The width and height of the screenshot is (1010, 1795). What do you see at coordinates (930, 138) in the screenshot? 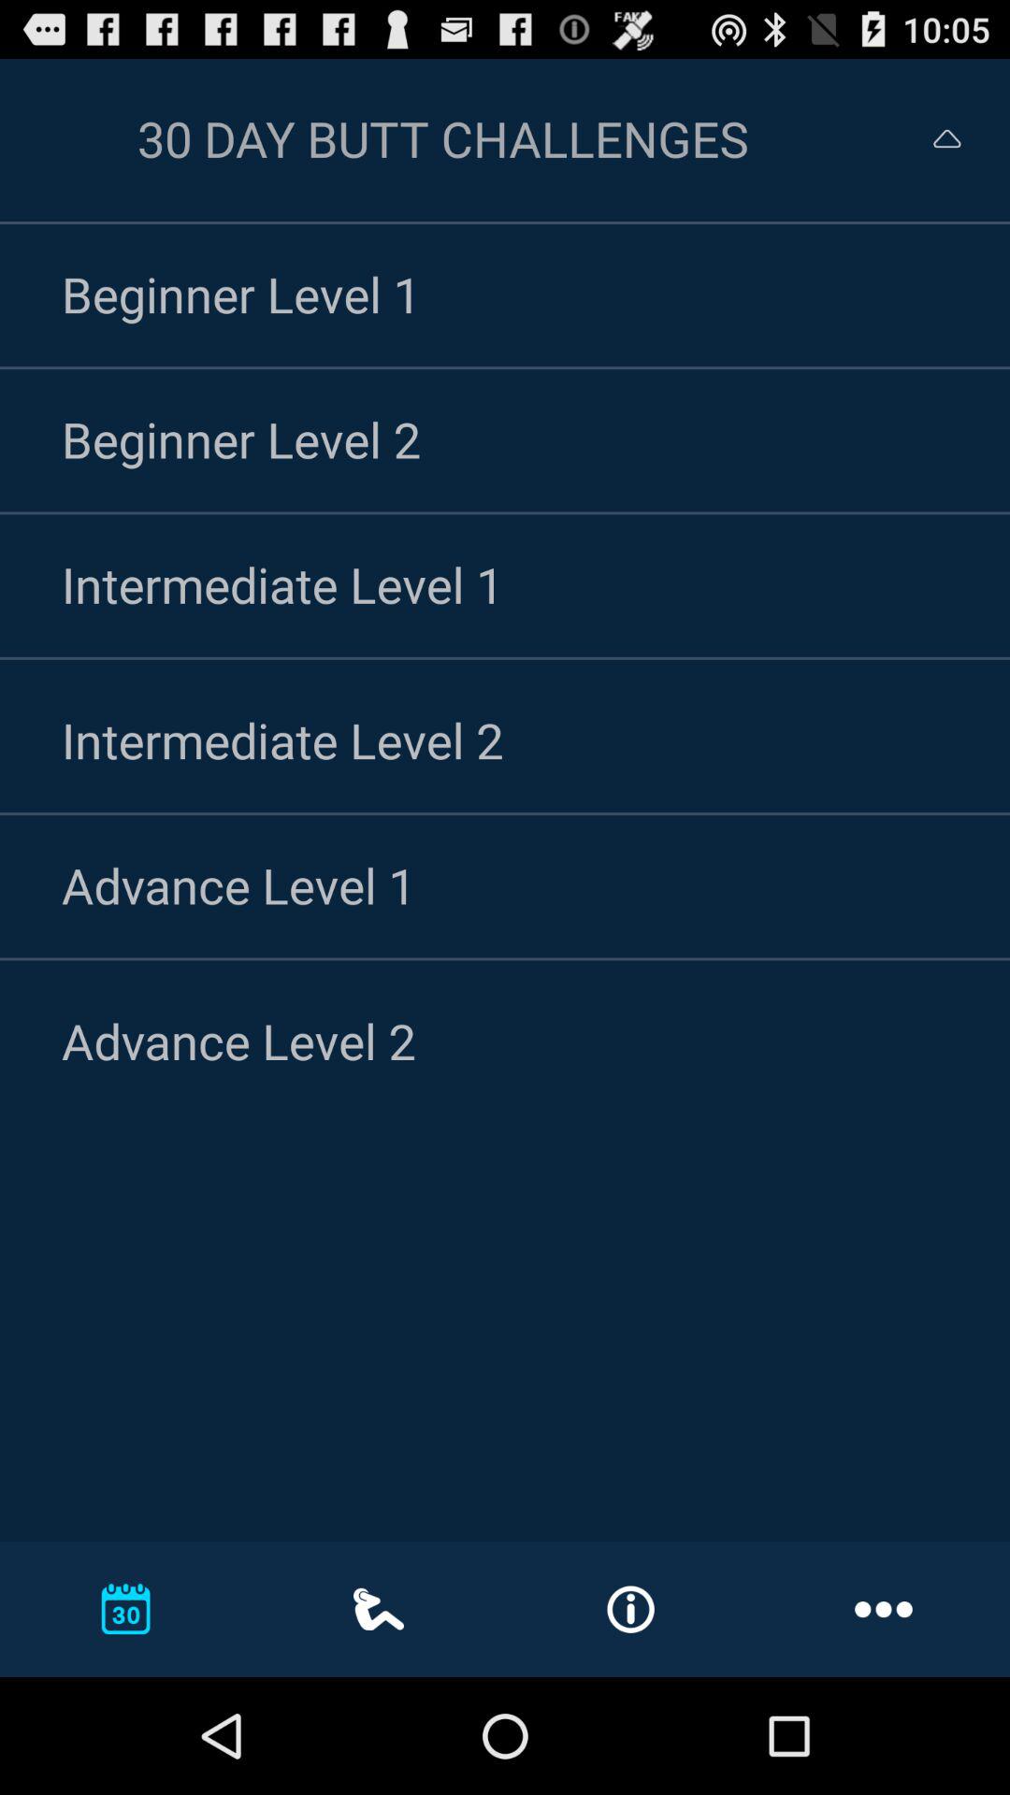
I see `select the symbol which is to the right of 30 day butt challenges` at bounding box center [930, 138].